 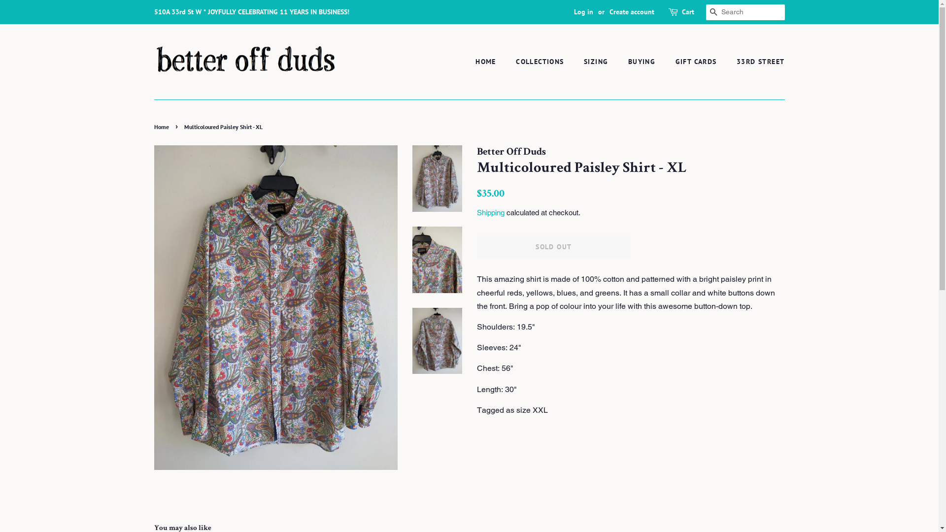 I want to click on SOLD OUT, so click(x=554, y=247).